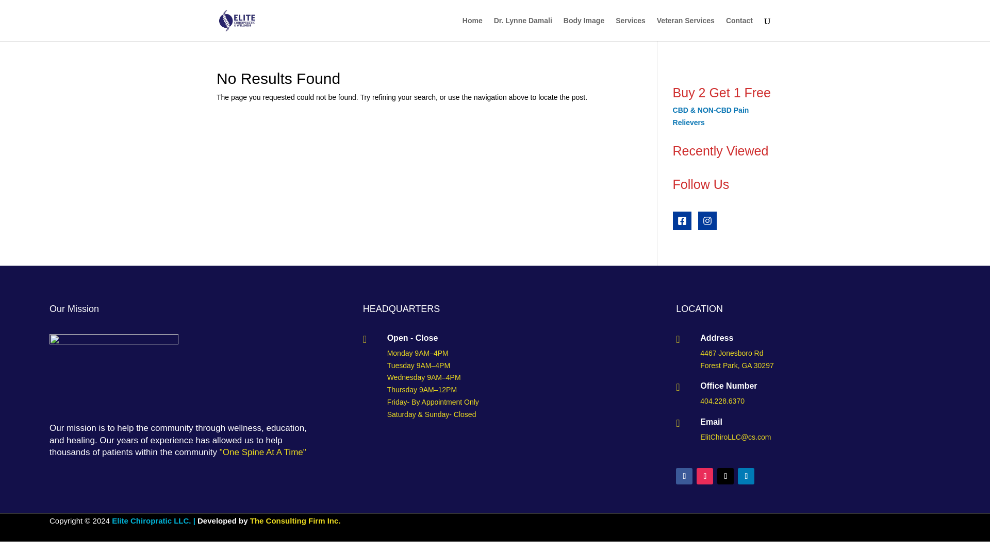  What do you see at coordinates (686, 29) in the screenshot?
I see `Veteran Services` at bounding box center [686, 29].